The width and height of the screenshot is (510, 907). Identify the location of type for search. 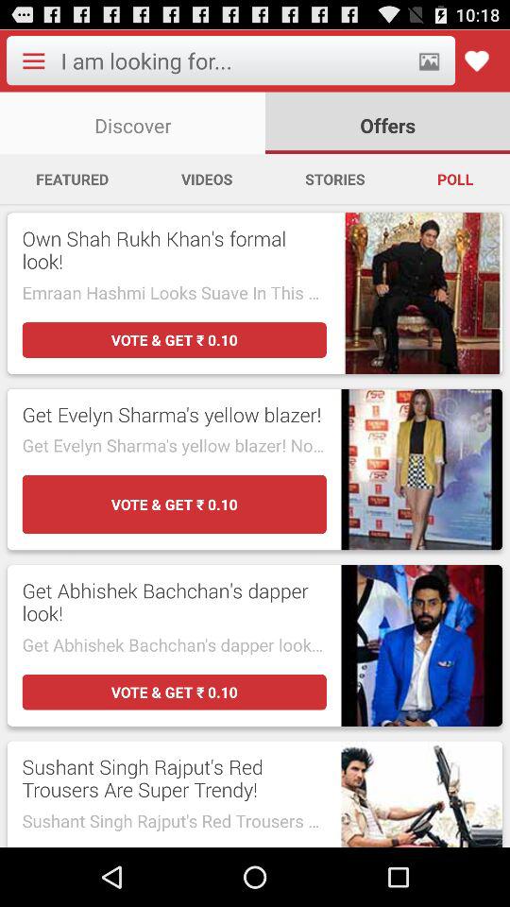
(232, 60).